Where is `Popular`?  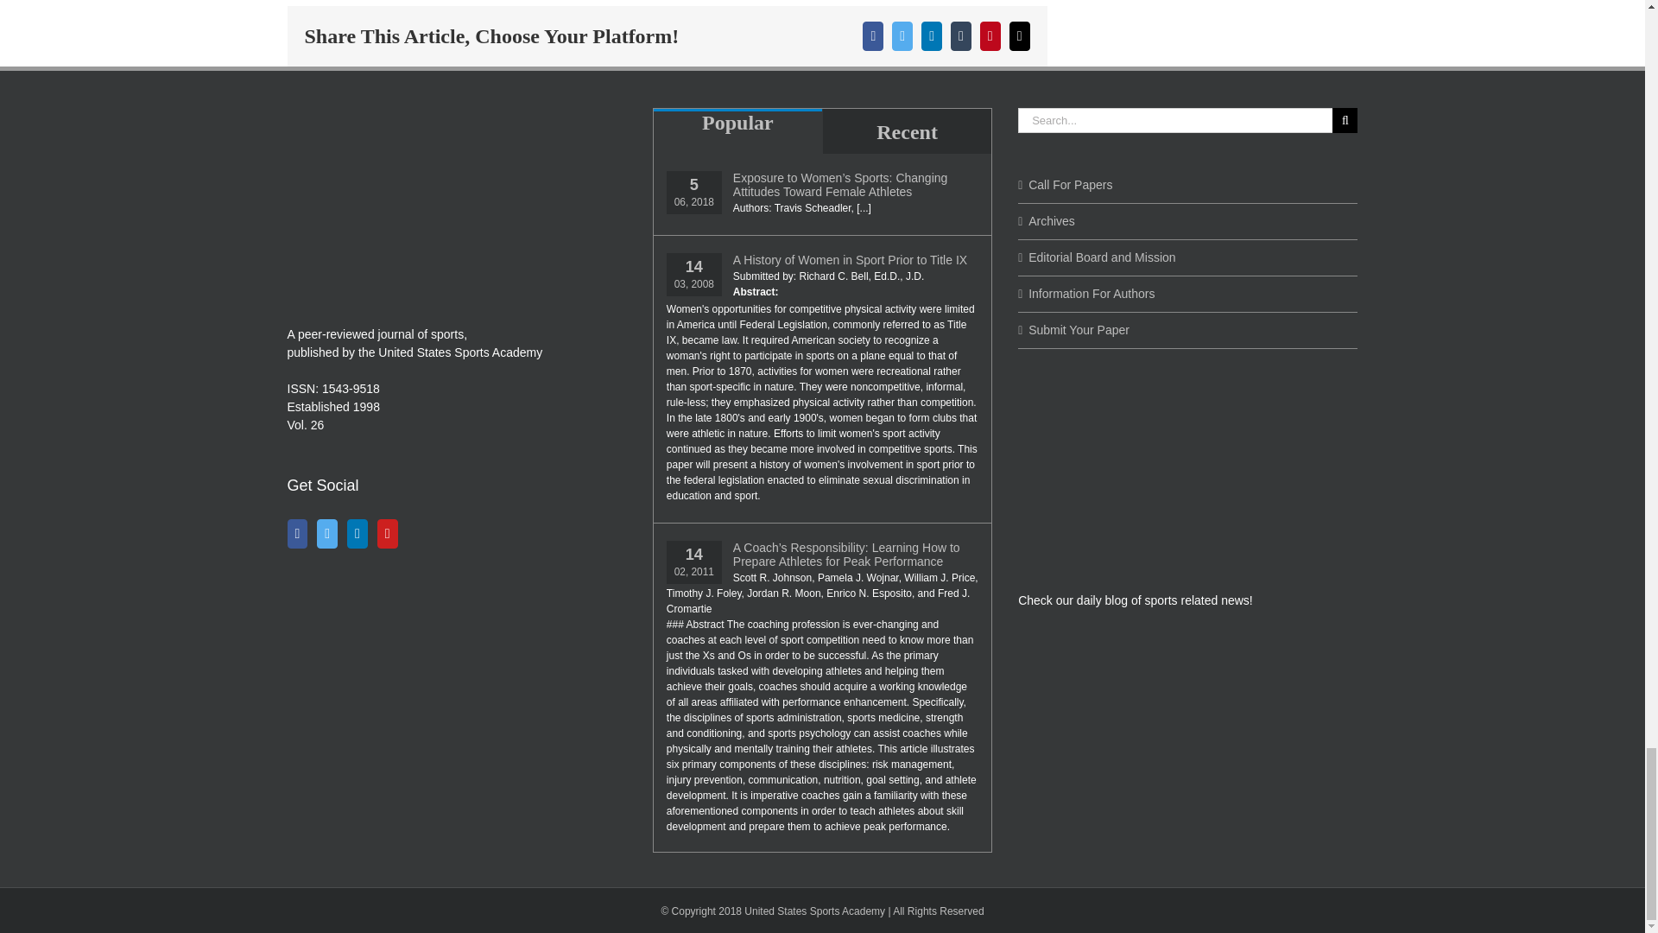 Popular is located at coordinates (737, 126).